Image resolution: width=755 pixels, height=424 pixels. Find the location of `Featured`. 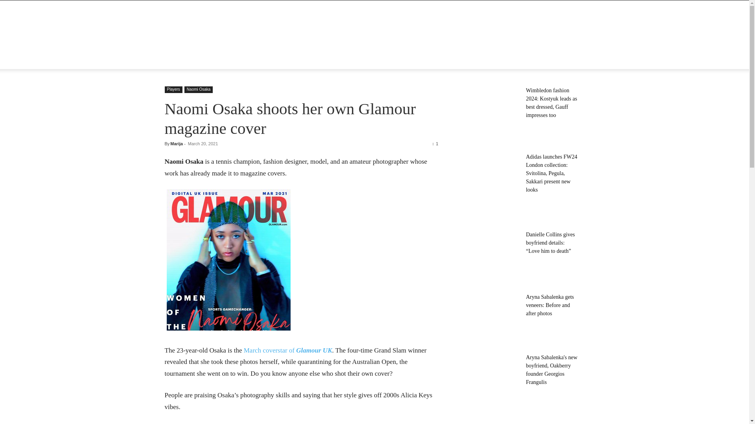

Featured is located at coordinates (231, 60).